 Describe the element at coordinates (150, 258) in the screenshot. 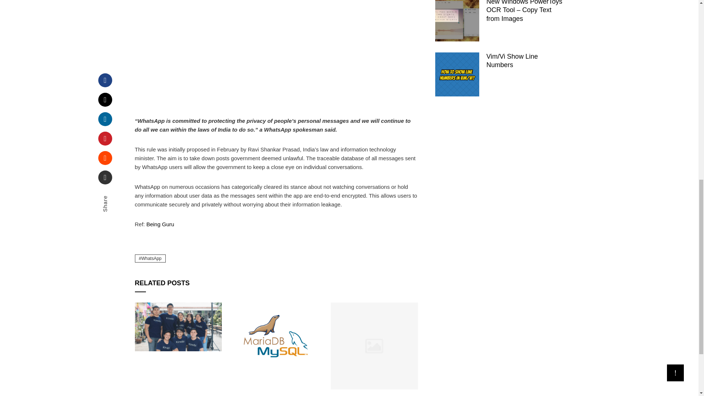

I see `WhatsApp` at that location.